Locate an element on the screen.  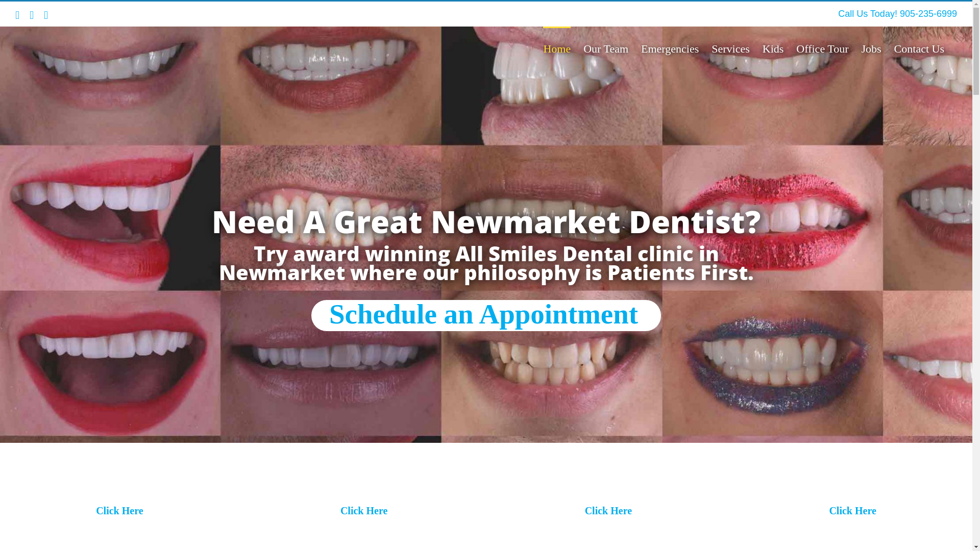
Kids is located at coordinates (773, 48).